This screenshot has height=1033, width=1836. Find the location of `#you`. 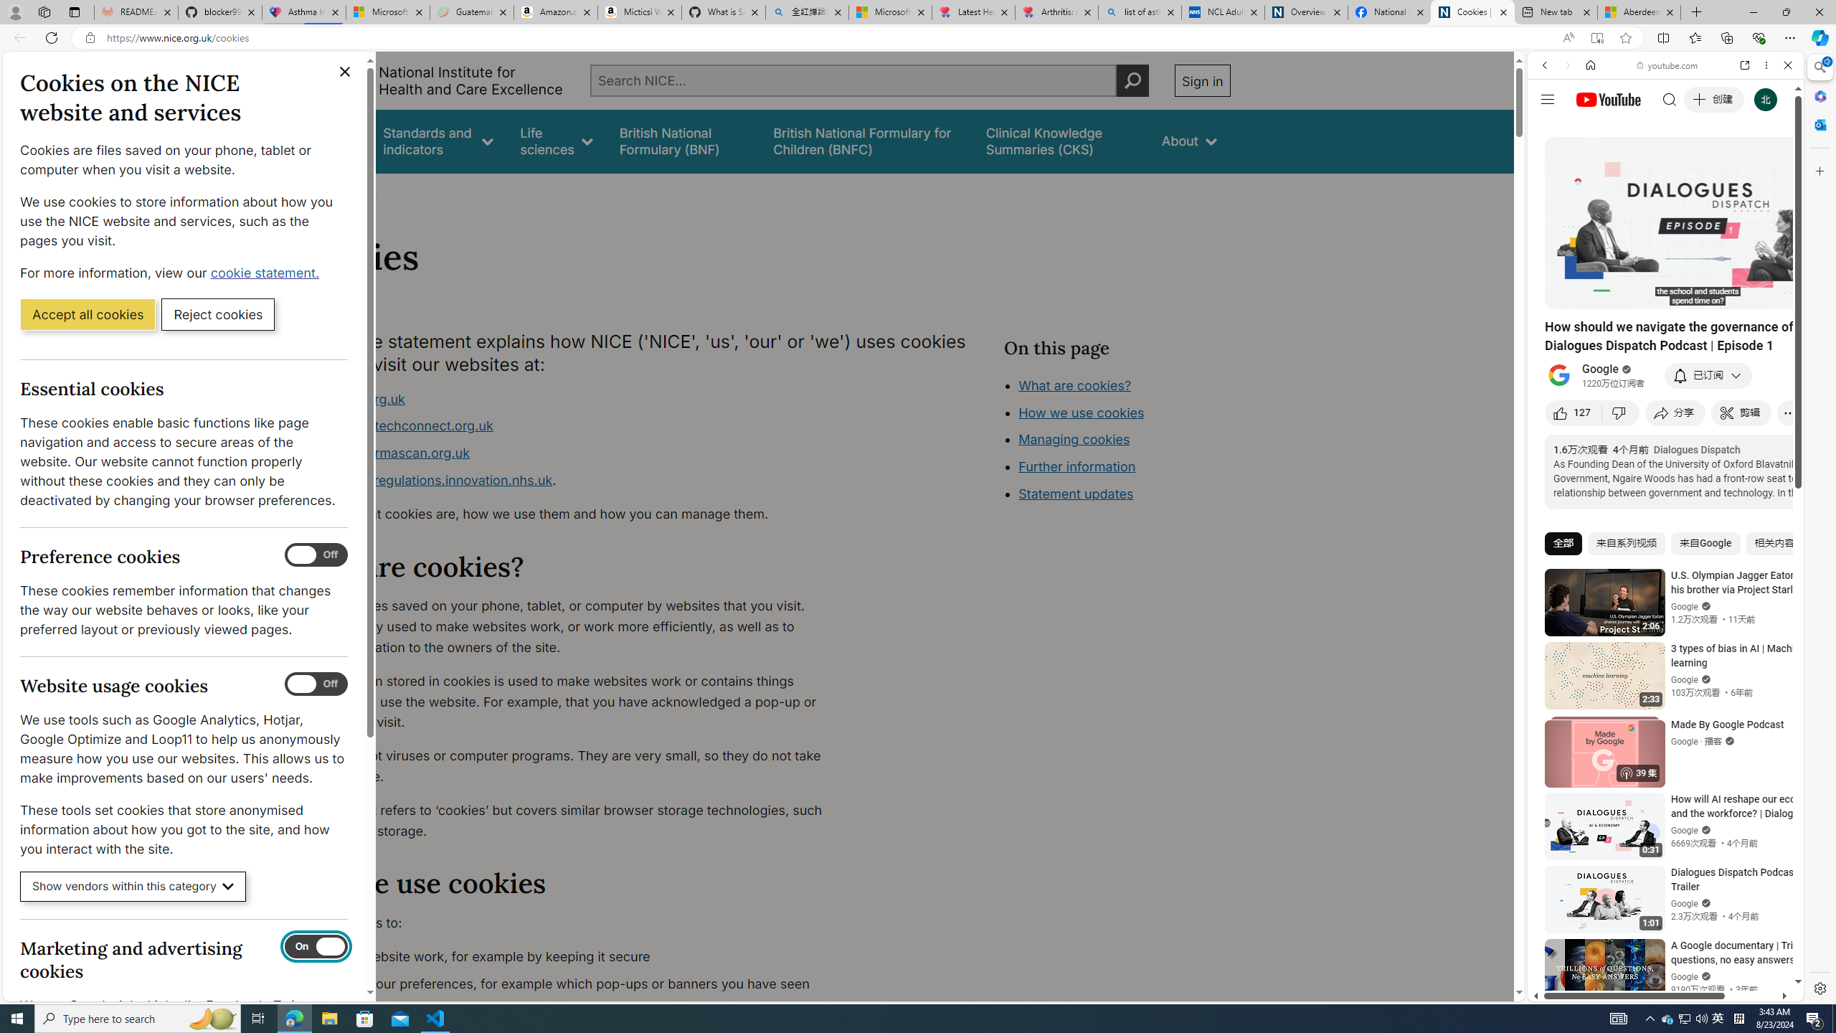

#you is located at coordinates (1660, 831).